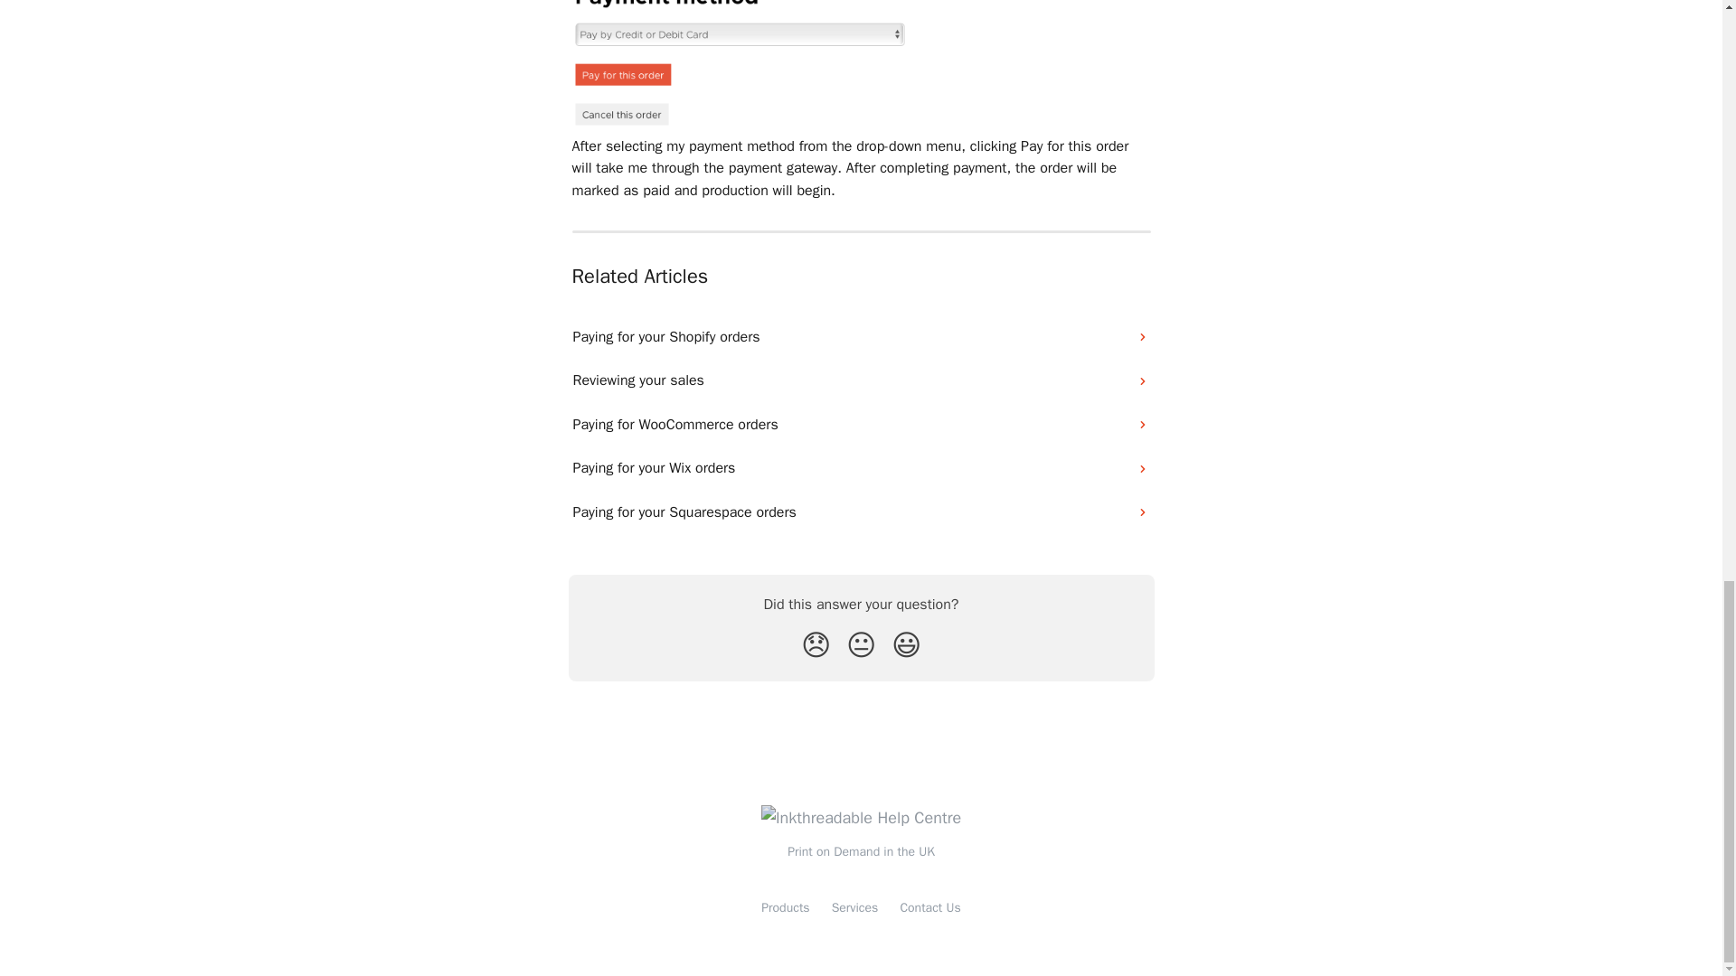  Describe the element at coordinates (785, 907) in the screenshot. I see `Products` at that location.